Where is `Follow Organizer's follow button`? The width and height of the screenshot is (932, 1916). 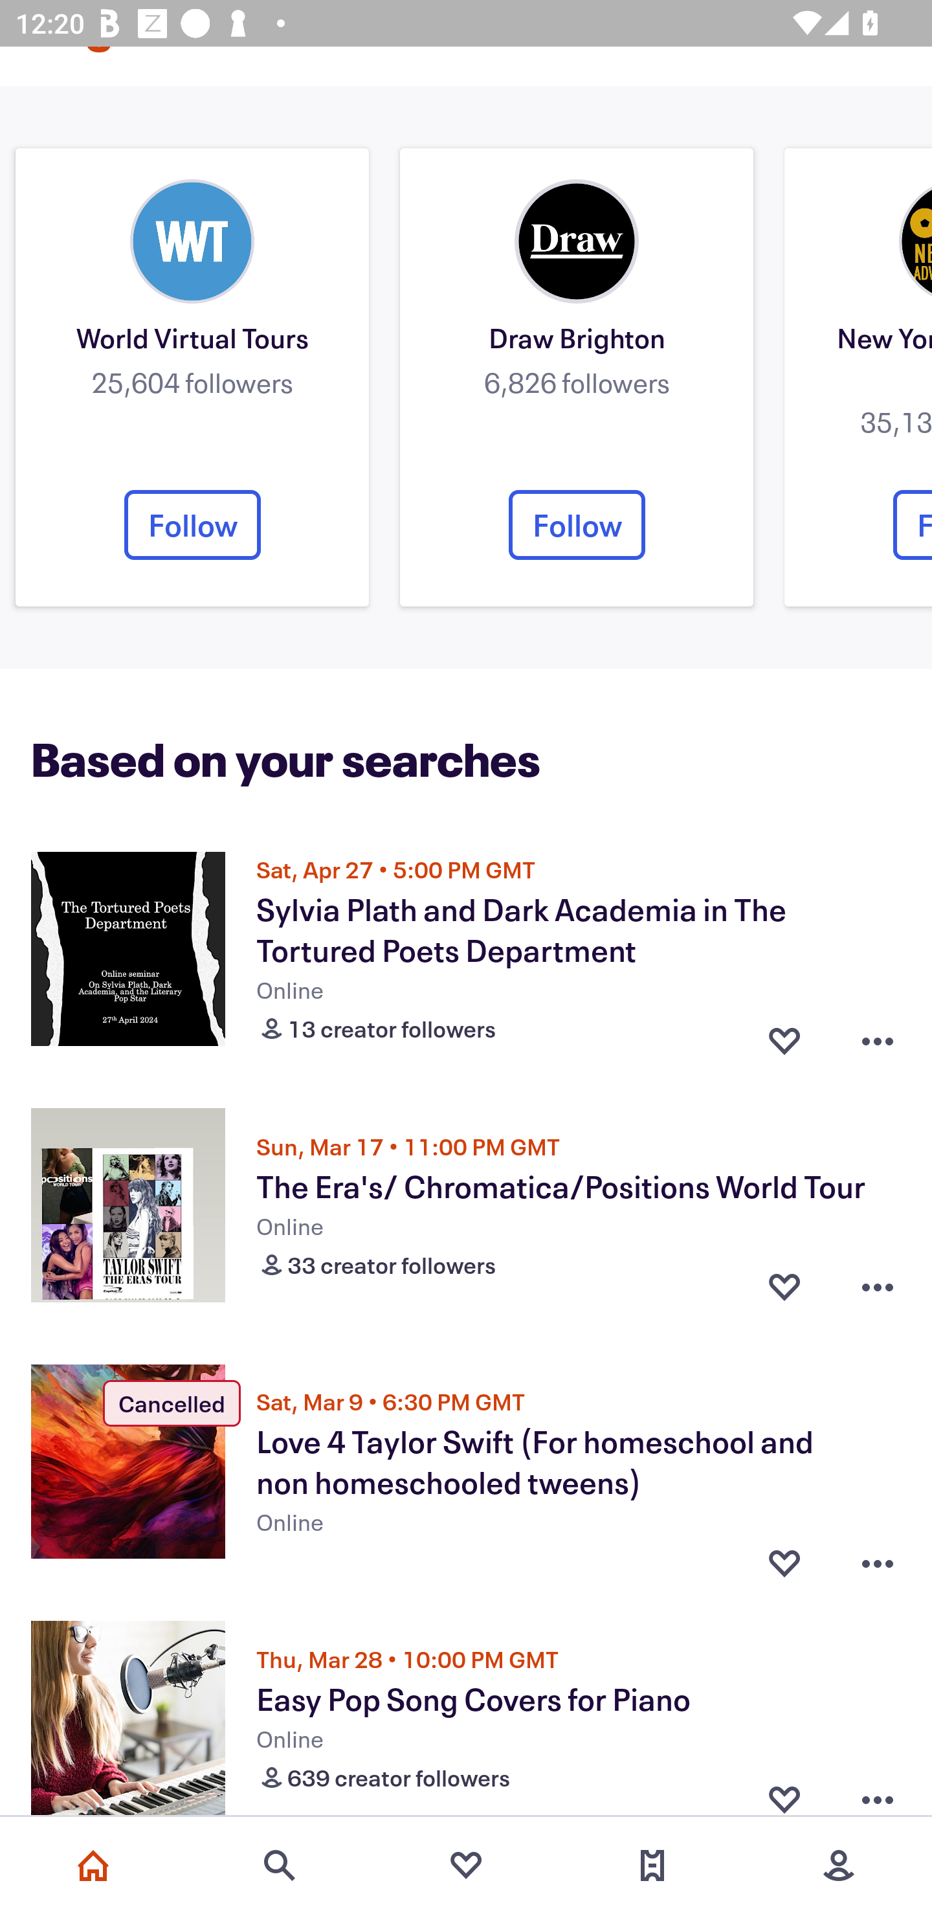
Follow Organizer's follow button is located at coordinates (577, 524).